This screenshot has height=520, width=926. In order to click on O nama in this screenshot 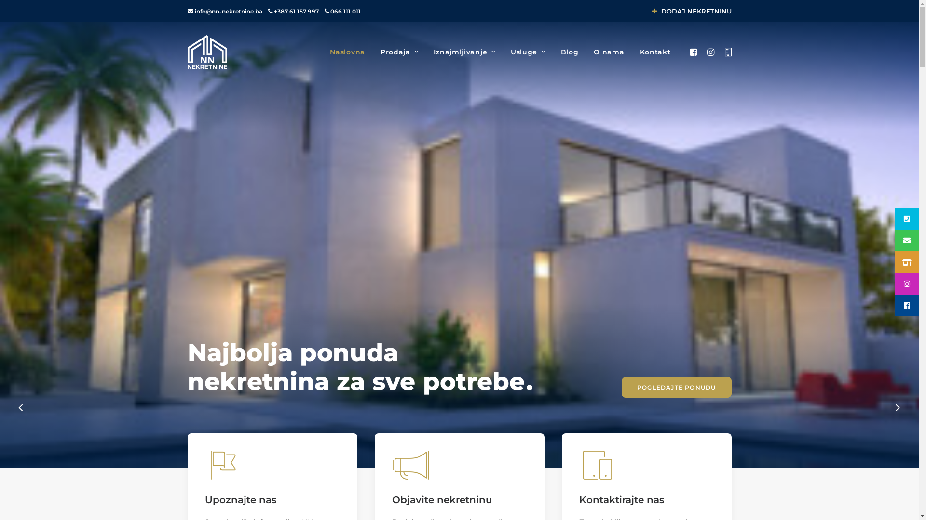, I will do `click(609, 52)`.